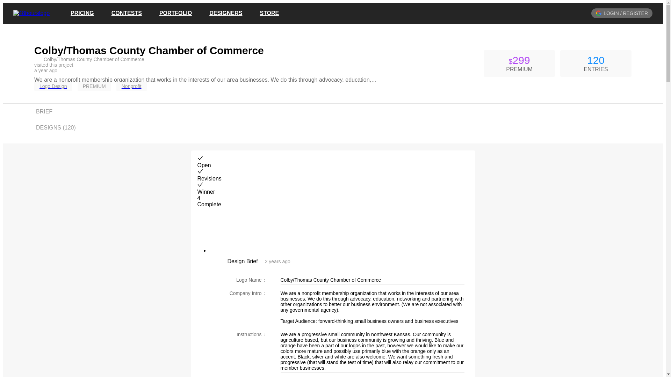 This screenshot has height=377, width=671. I want to click on PRICING, so click(82, 13).